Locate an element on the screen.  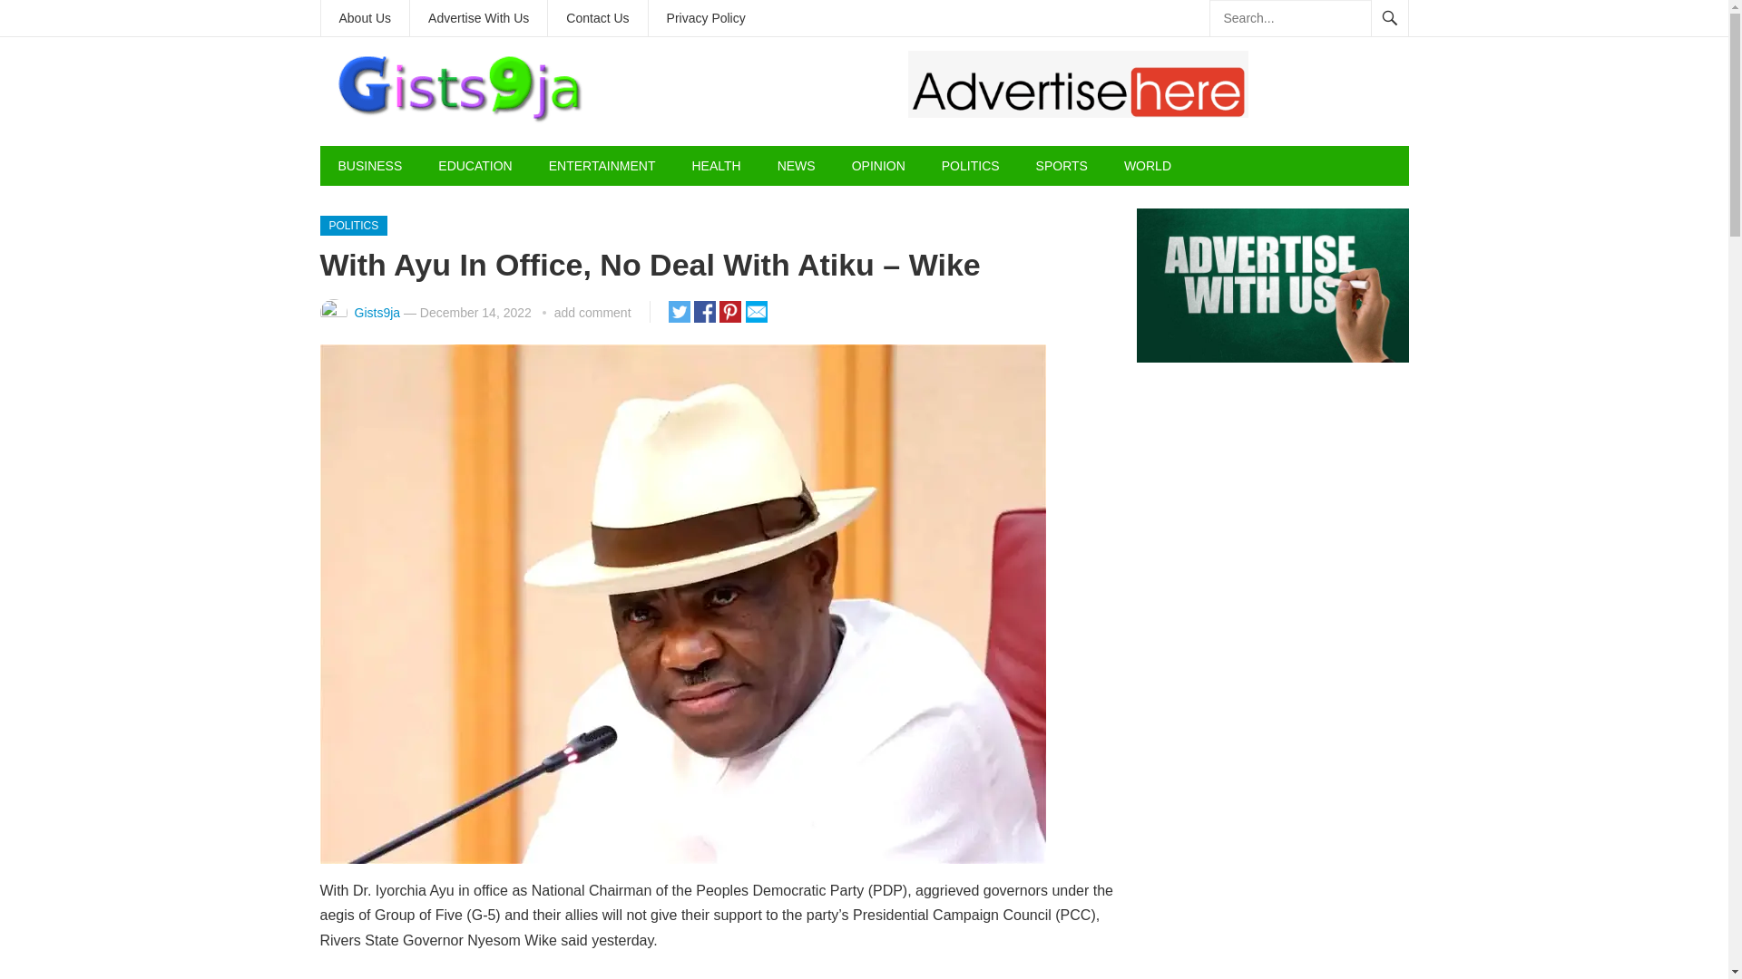
ENTERTAINMENT is located at coordinates (602, 165).